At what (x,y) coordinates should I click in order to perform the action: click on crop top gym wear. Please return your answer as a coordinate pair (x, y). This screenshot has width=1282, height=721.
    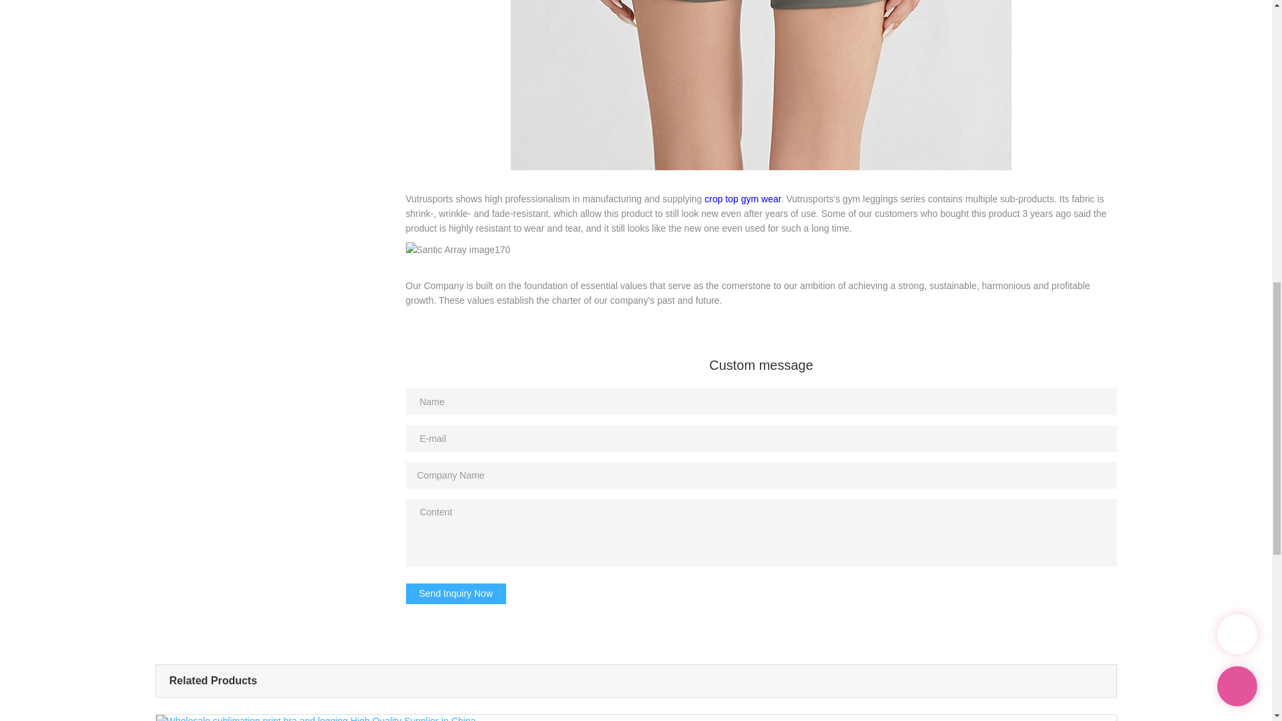
    Looking at the image, I should click on (742, 199).